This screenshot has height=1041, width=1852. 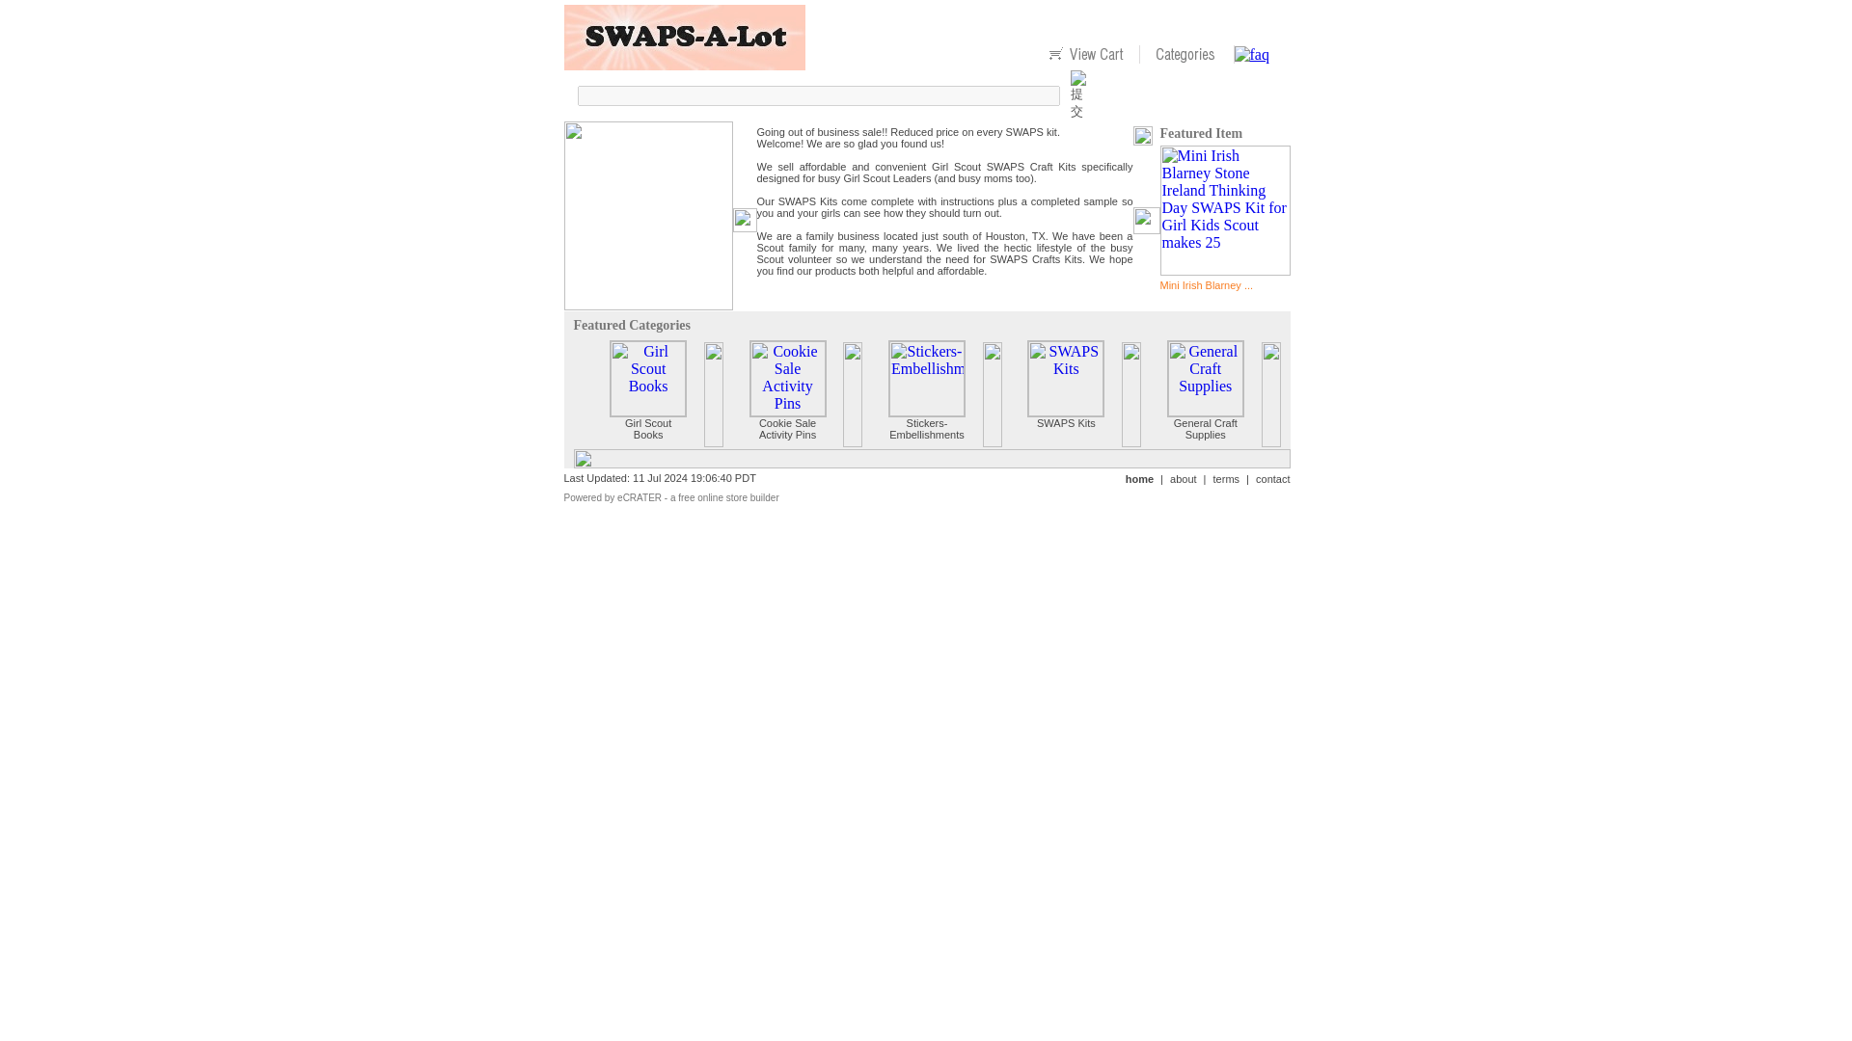 What do you see at coordinates (1067, 422) in the screenshot?
I see `SWAPS Kits` at bounding box center [1067, 422].